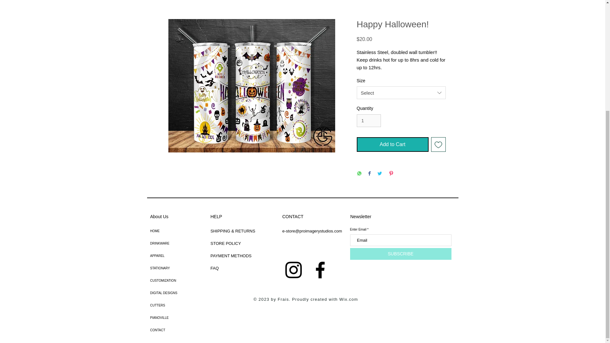 This screenshot has width=610, height=343. I want to click on PAYMENT METHODS, so click(231, 256).